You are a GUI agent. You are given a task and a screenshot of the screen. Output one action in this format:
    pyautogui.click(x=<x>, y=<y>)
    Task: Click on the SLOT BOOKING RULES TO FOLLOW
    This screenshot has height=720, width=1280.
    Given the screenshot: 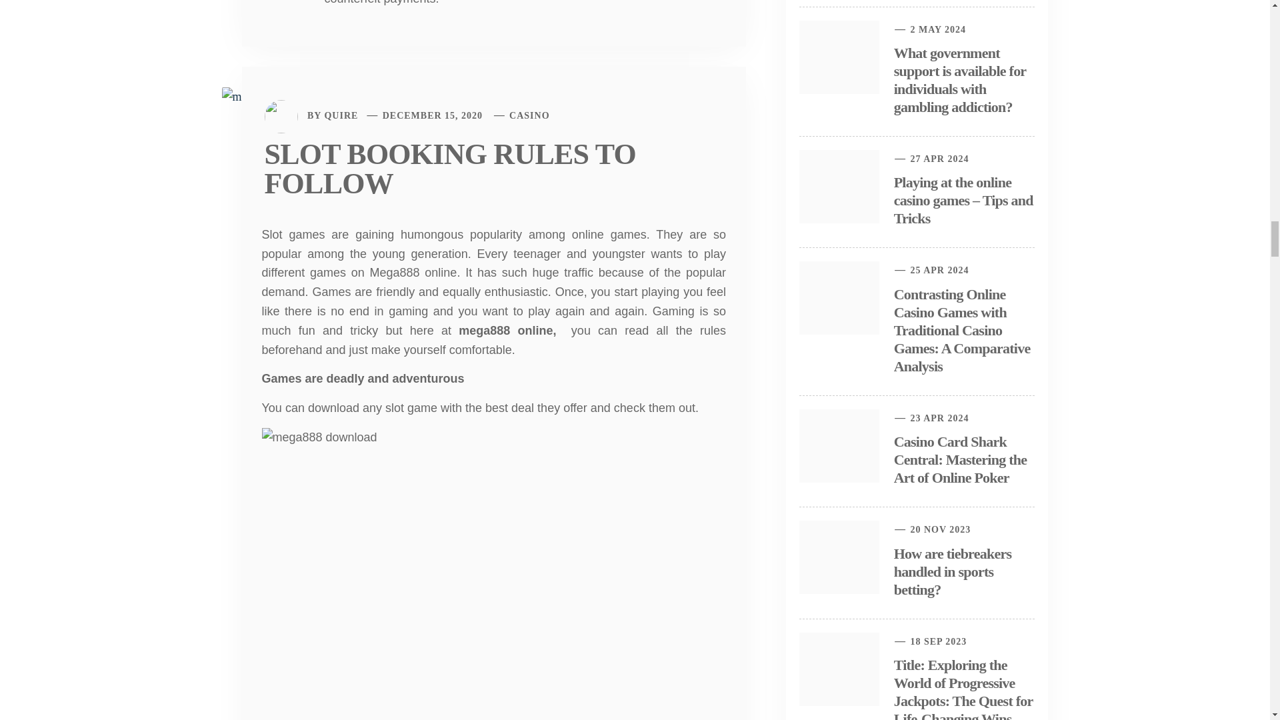 What is the action you would take?
    pyautogui.click(x=449, y=169)
    